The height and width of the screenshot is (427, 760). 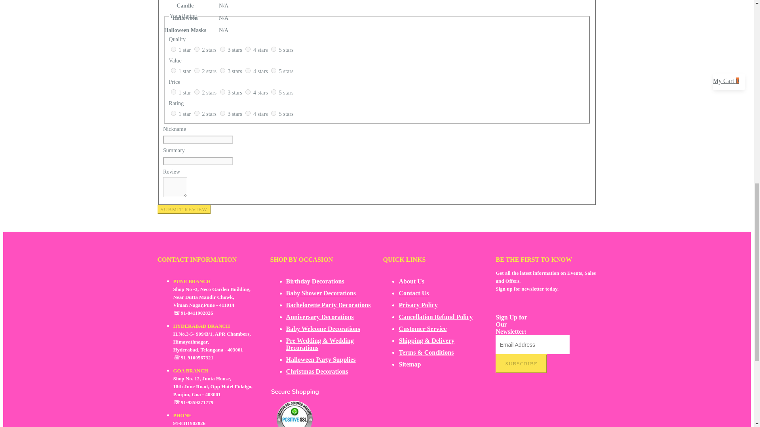 What do you see at coordinates (173, 92) in the screenshot?
I see `11` at bounding box center [173, 92].